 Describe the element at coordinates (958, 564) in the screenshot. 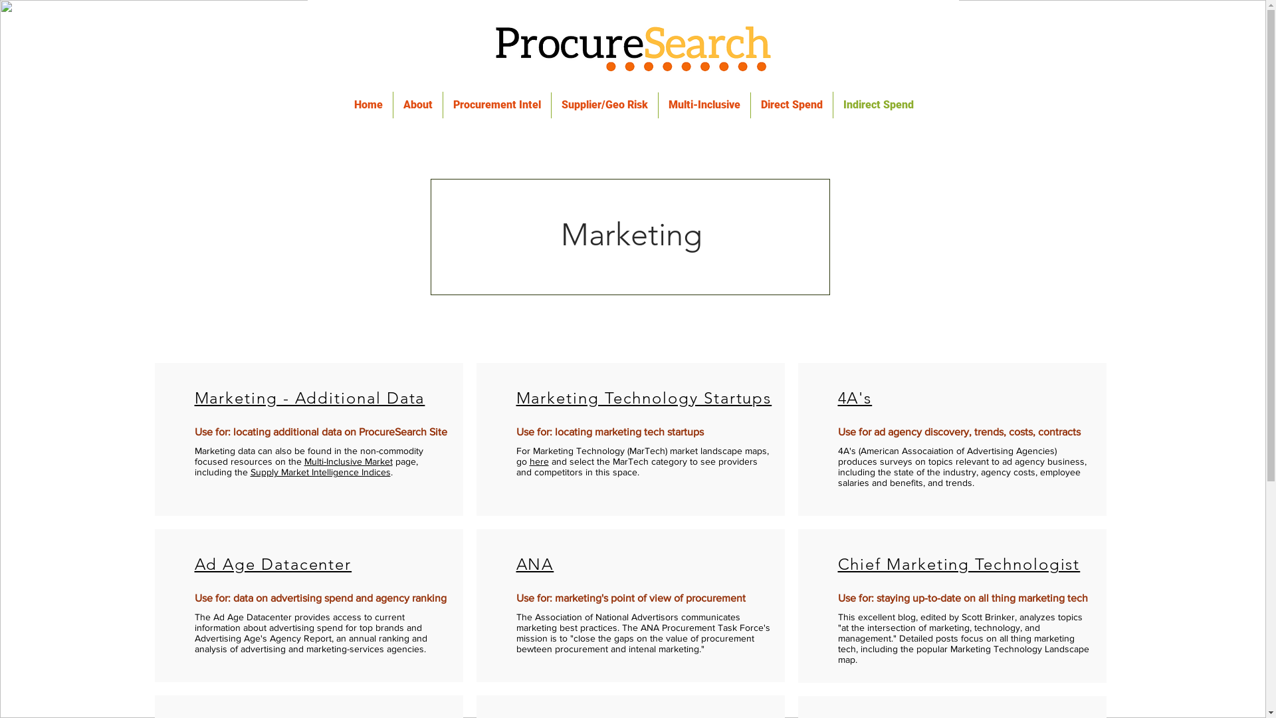

I see `Chief Marketing Technologist` at that location.